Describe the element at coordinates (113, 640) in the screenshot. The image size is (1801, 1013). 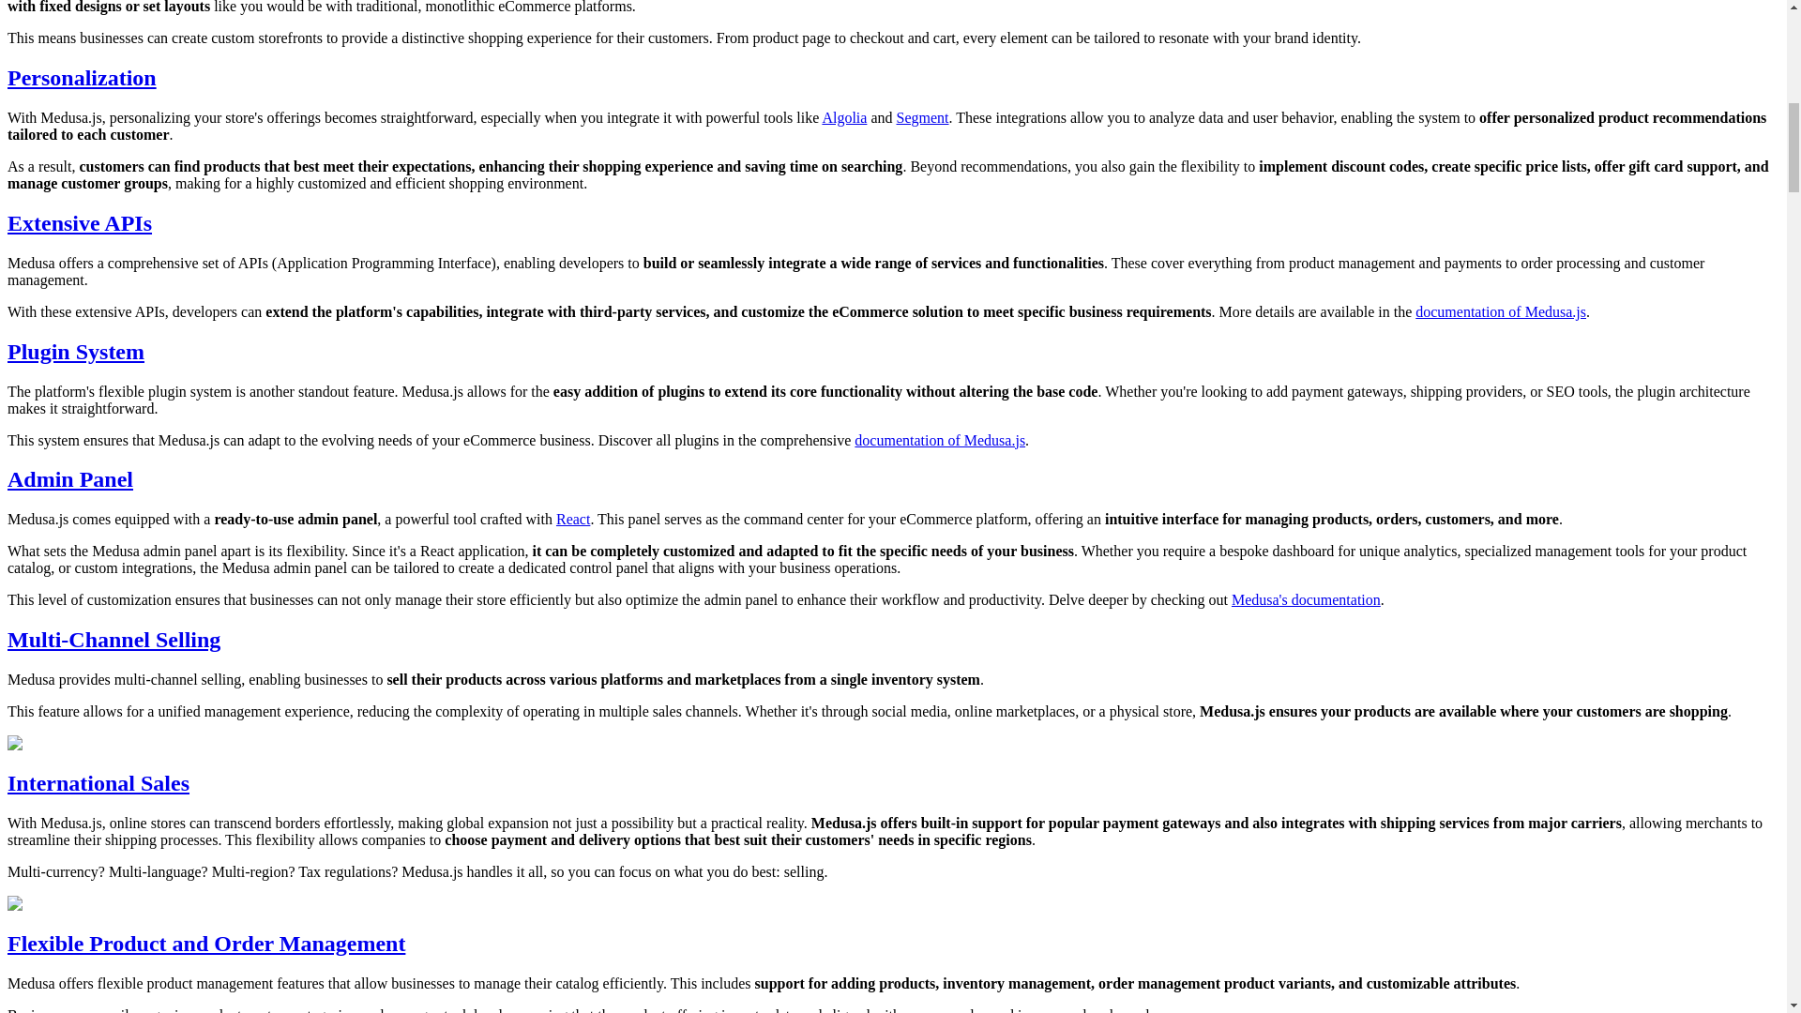
I see `Multi-Channel Selling` at that location.